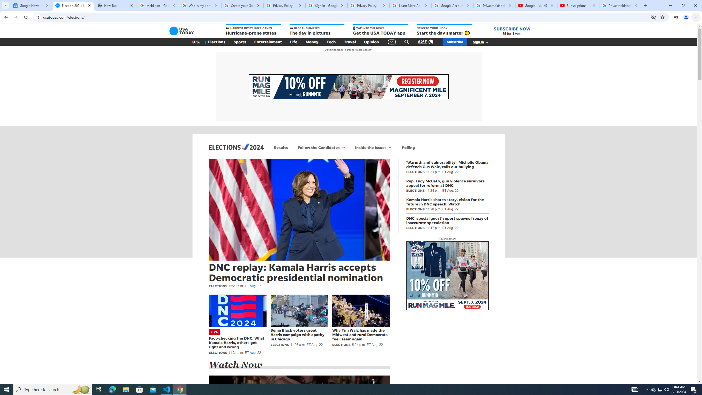  What do you see at coordinates (200, 5) in the screenshot?
I see `Who is my administrator? - Google Account Help` at bounding box center [200, 5].